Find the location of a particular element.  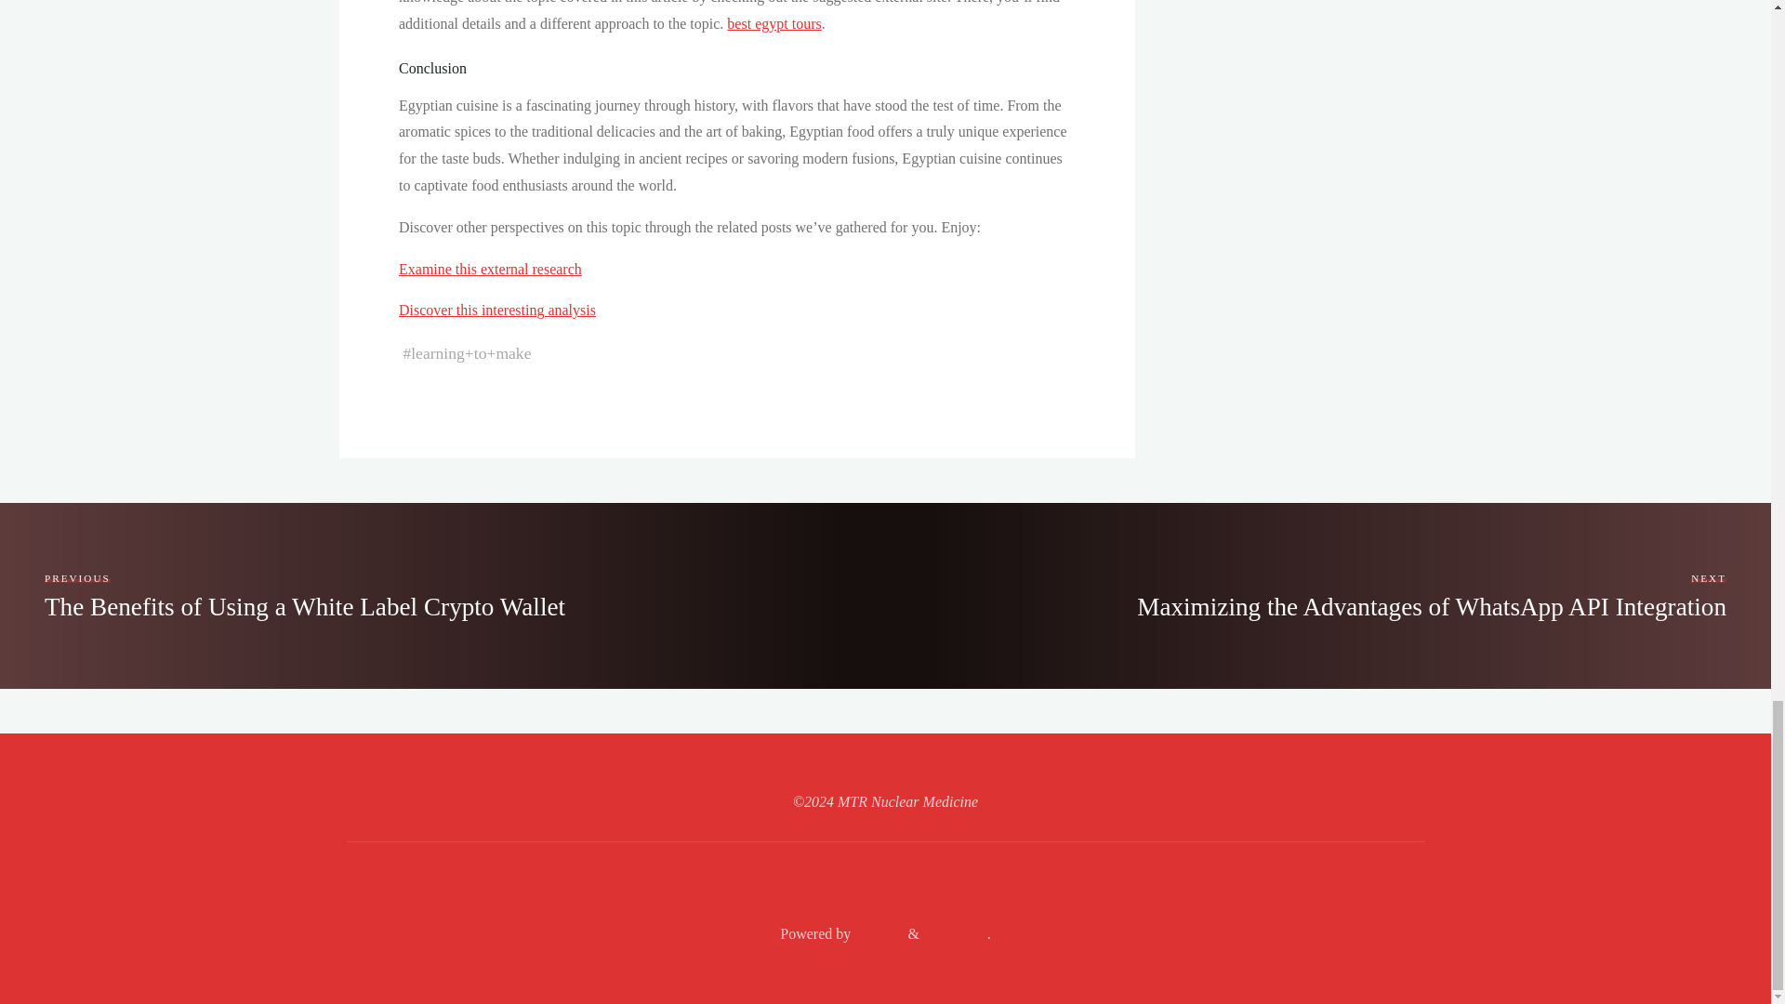

Bravada WordPress Theme by Cryout Creations is located at coordinates (877, 933).